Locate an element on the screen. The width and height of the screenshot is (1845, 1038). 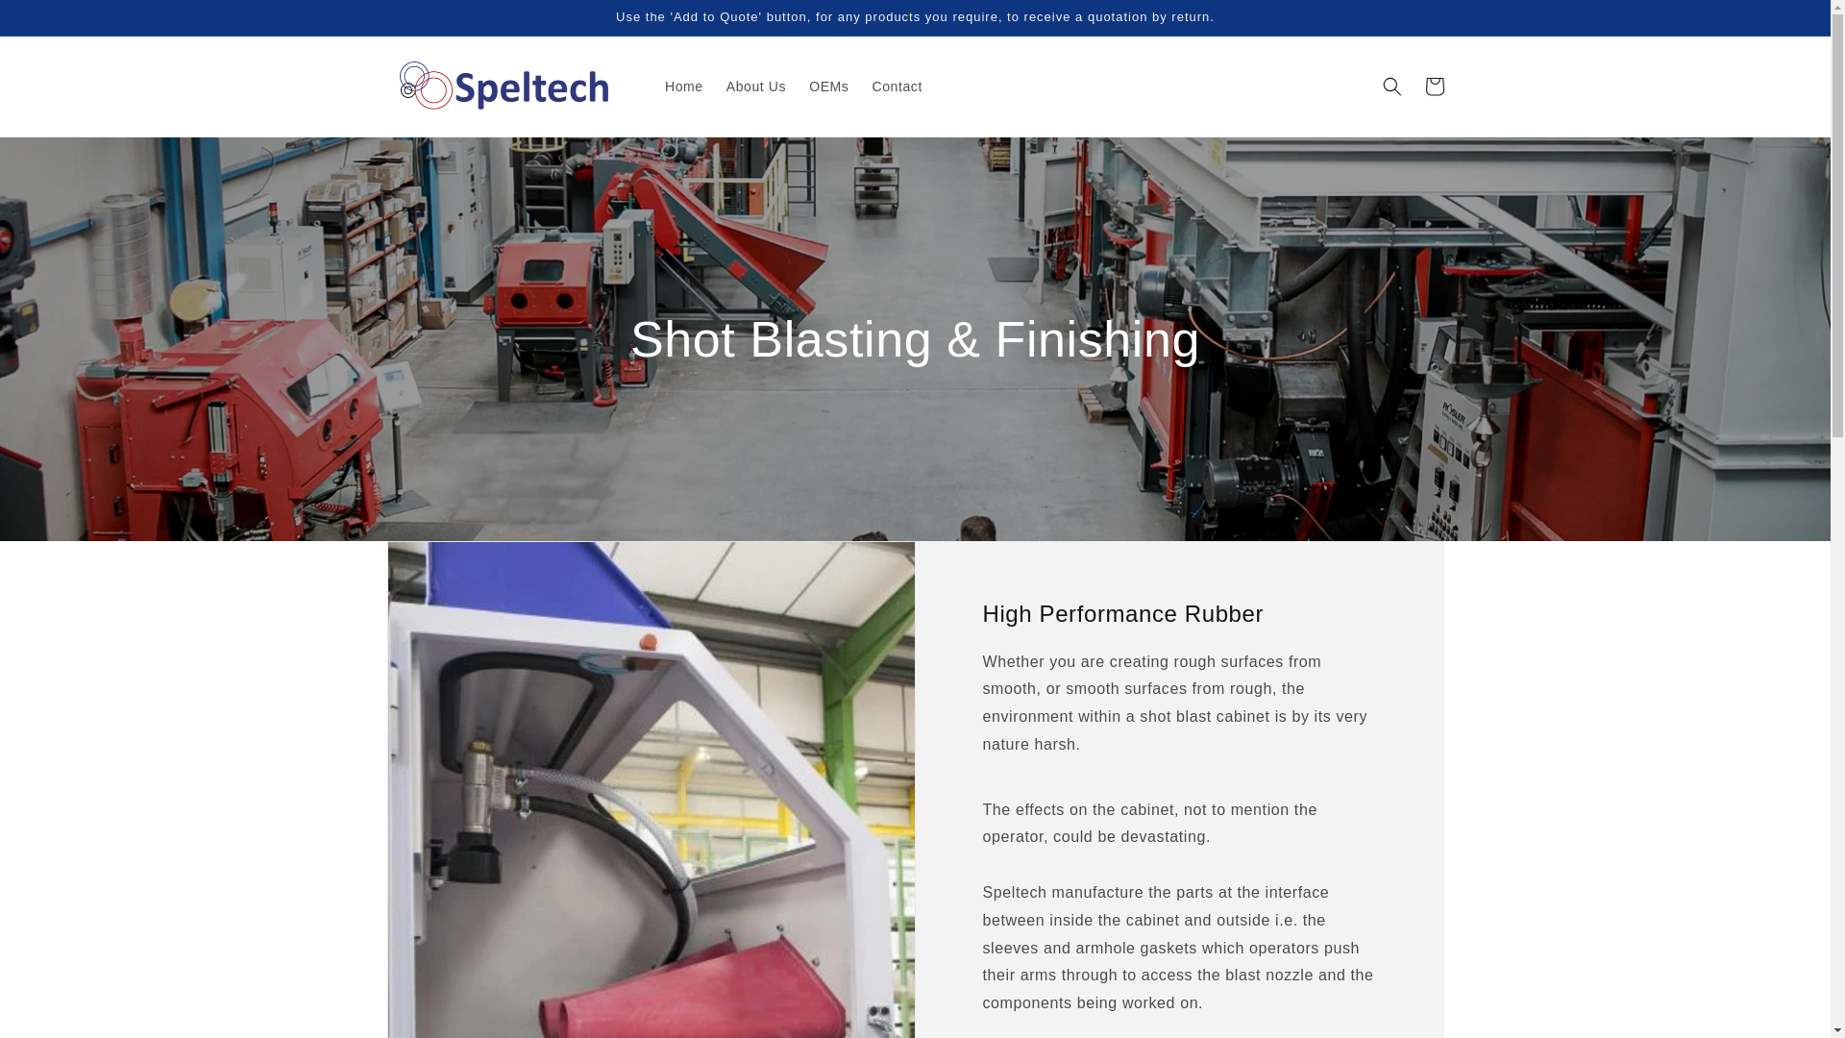
Contact is located at coordinates (896, 86).